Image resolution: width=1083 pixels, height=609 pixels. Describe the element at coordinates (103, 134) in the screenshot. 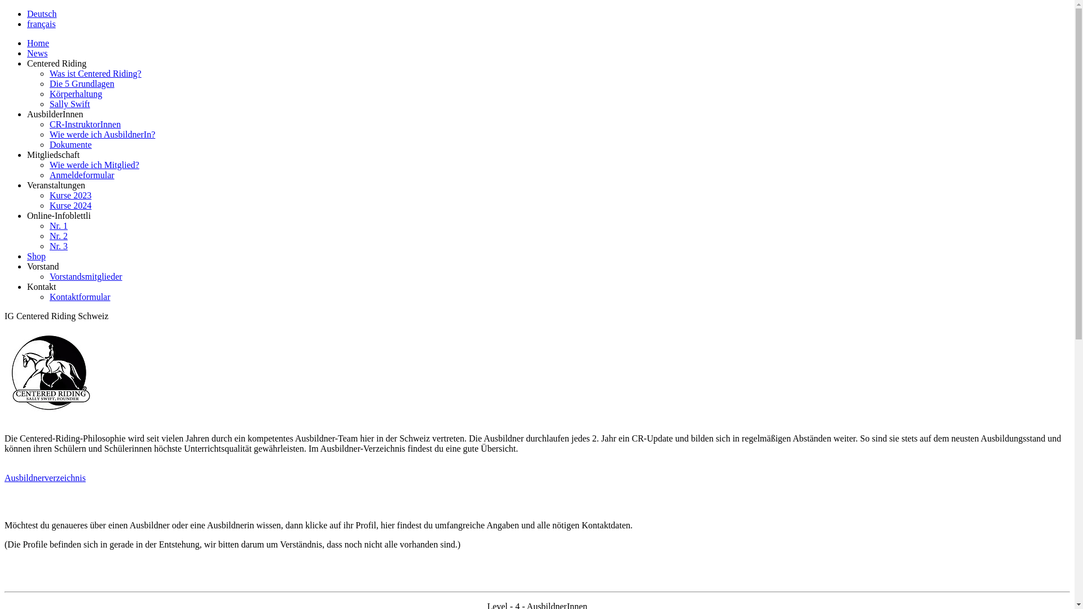

I see `Wie werde ich AusbildnerIn?` at that location.